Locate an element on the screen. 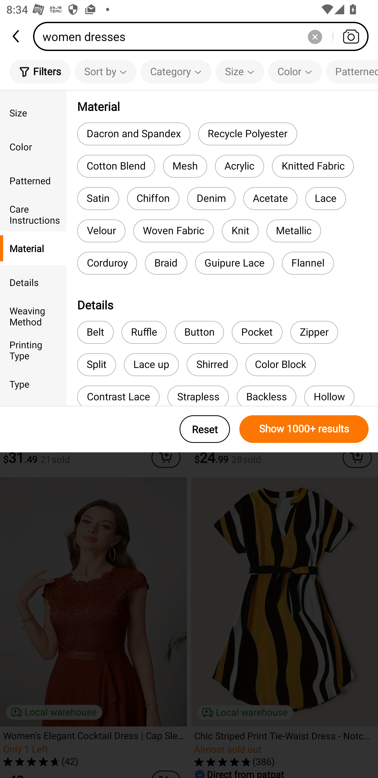 Image resolution: width=378 pixels, height=778 pixels. Printing Type is located at coordinates (33, 350).